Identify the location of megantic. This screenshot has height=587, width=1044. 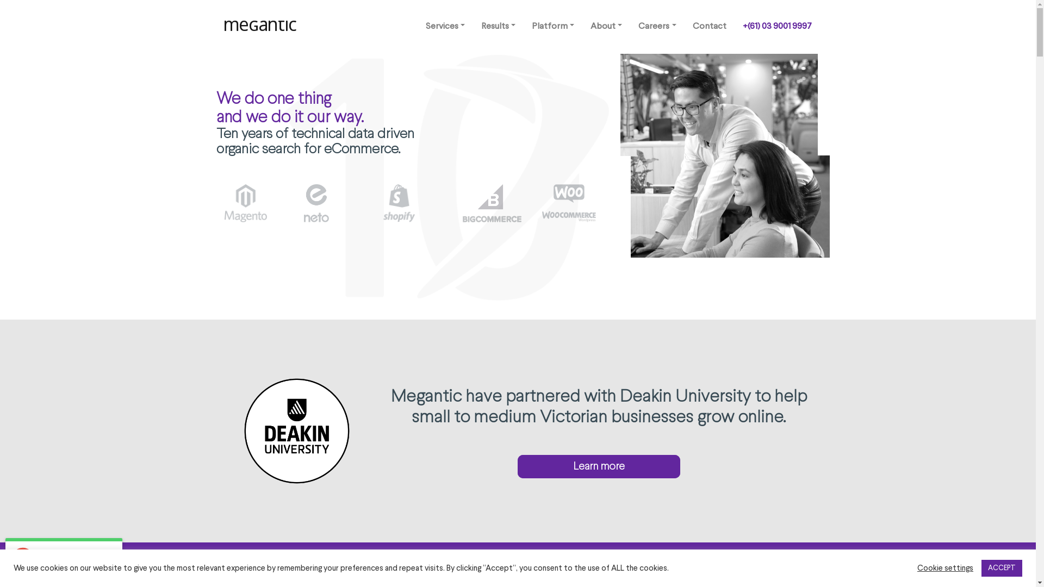
(261, 26).